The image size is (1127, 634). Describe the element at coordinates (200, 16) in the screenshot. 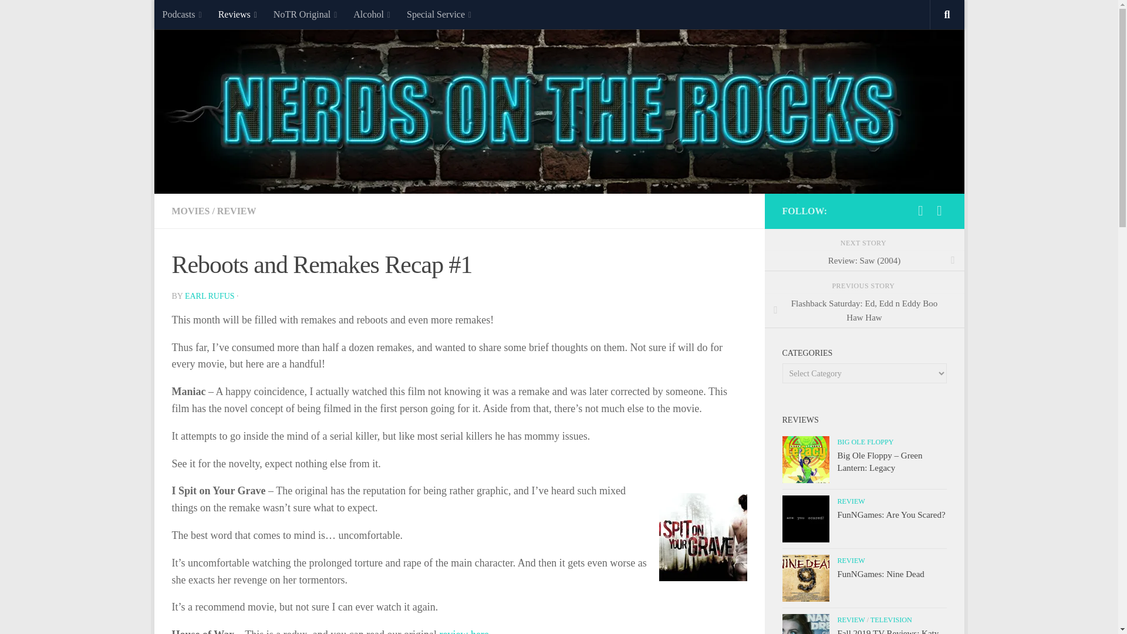

I see `Skip to content` at that location.